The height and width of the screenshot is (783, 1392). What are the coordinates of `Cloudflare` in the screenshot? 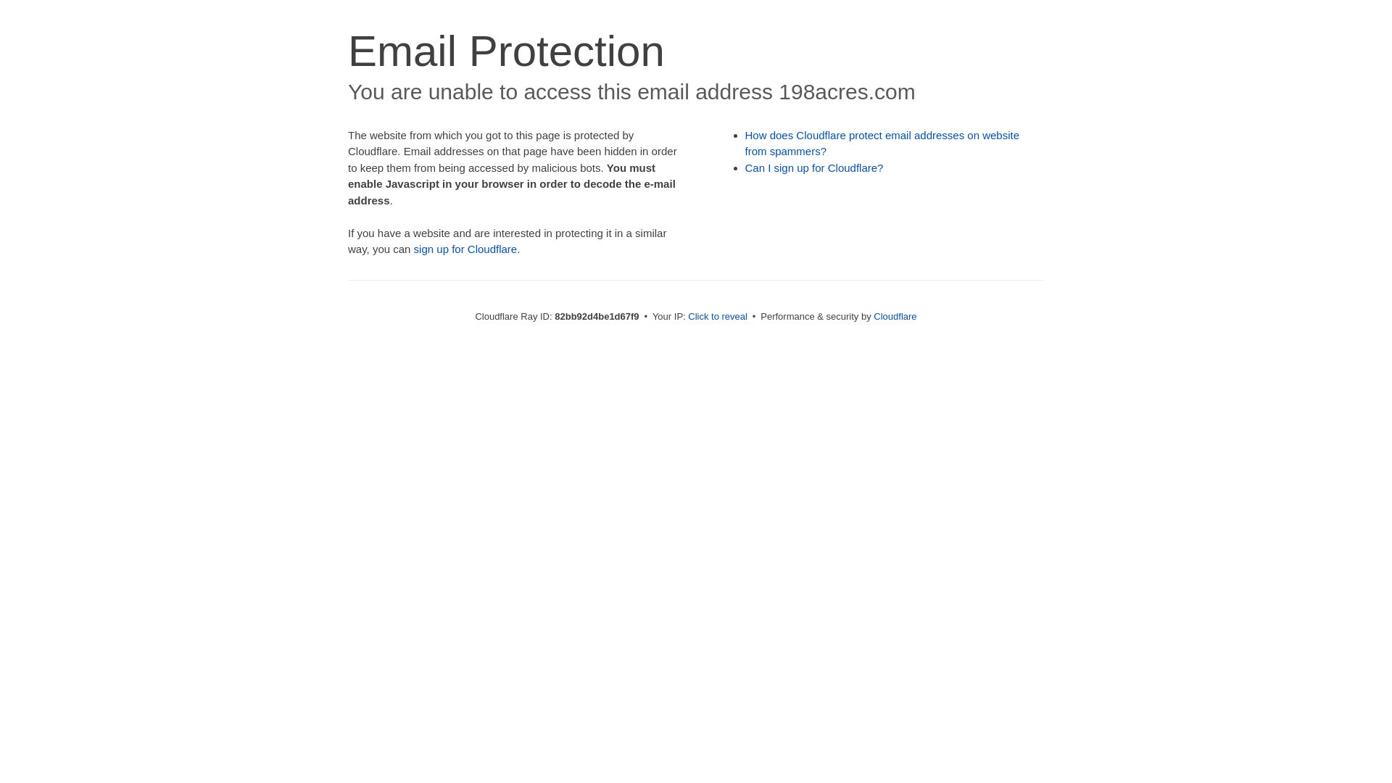 It's located at (895, 316).